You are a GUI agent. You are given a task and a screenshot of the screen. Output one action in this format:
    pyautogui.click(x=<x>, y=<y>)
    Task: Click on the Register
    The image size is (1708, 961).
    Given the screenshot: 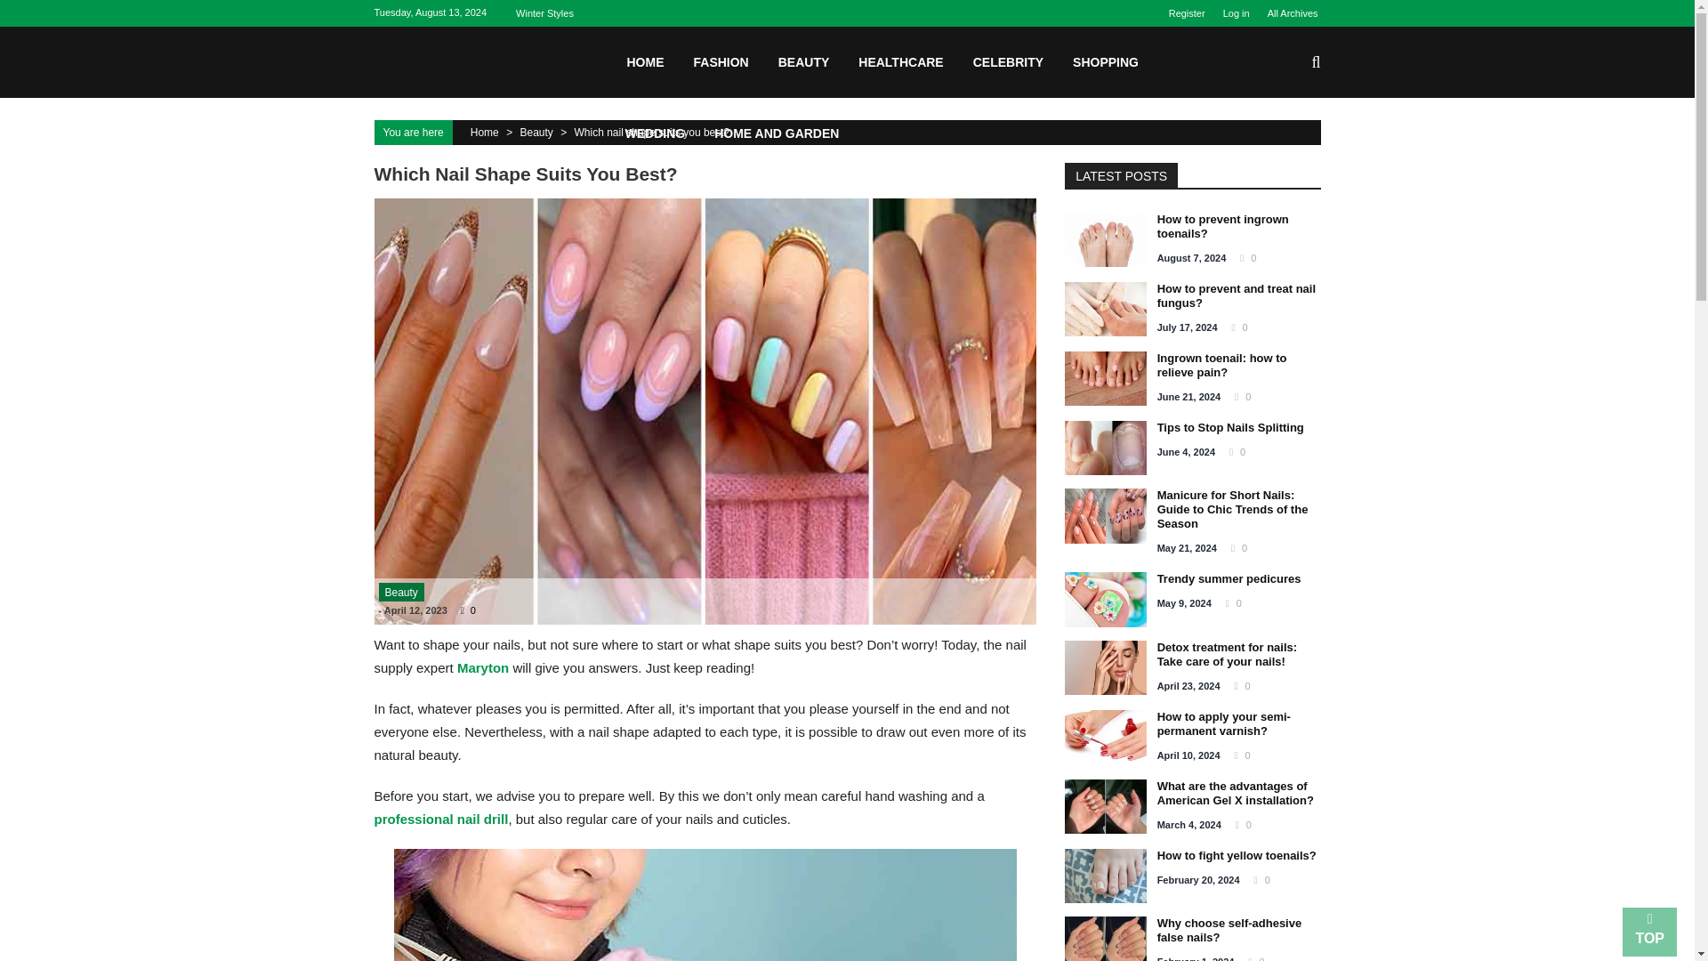 What is the action you would take?
    pyautogui.click(x=1191, y=12)
    